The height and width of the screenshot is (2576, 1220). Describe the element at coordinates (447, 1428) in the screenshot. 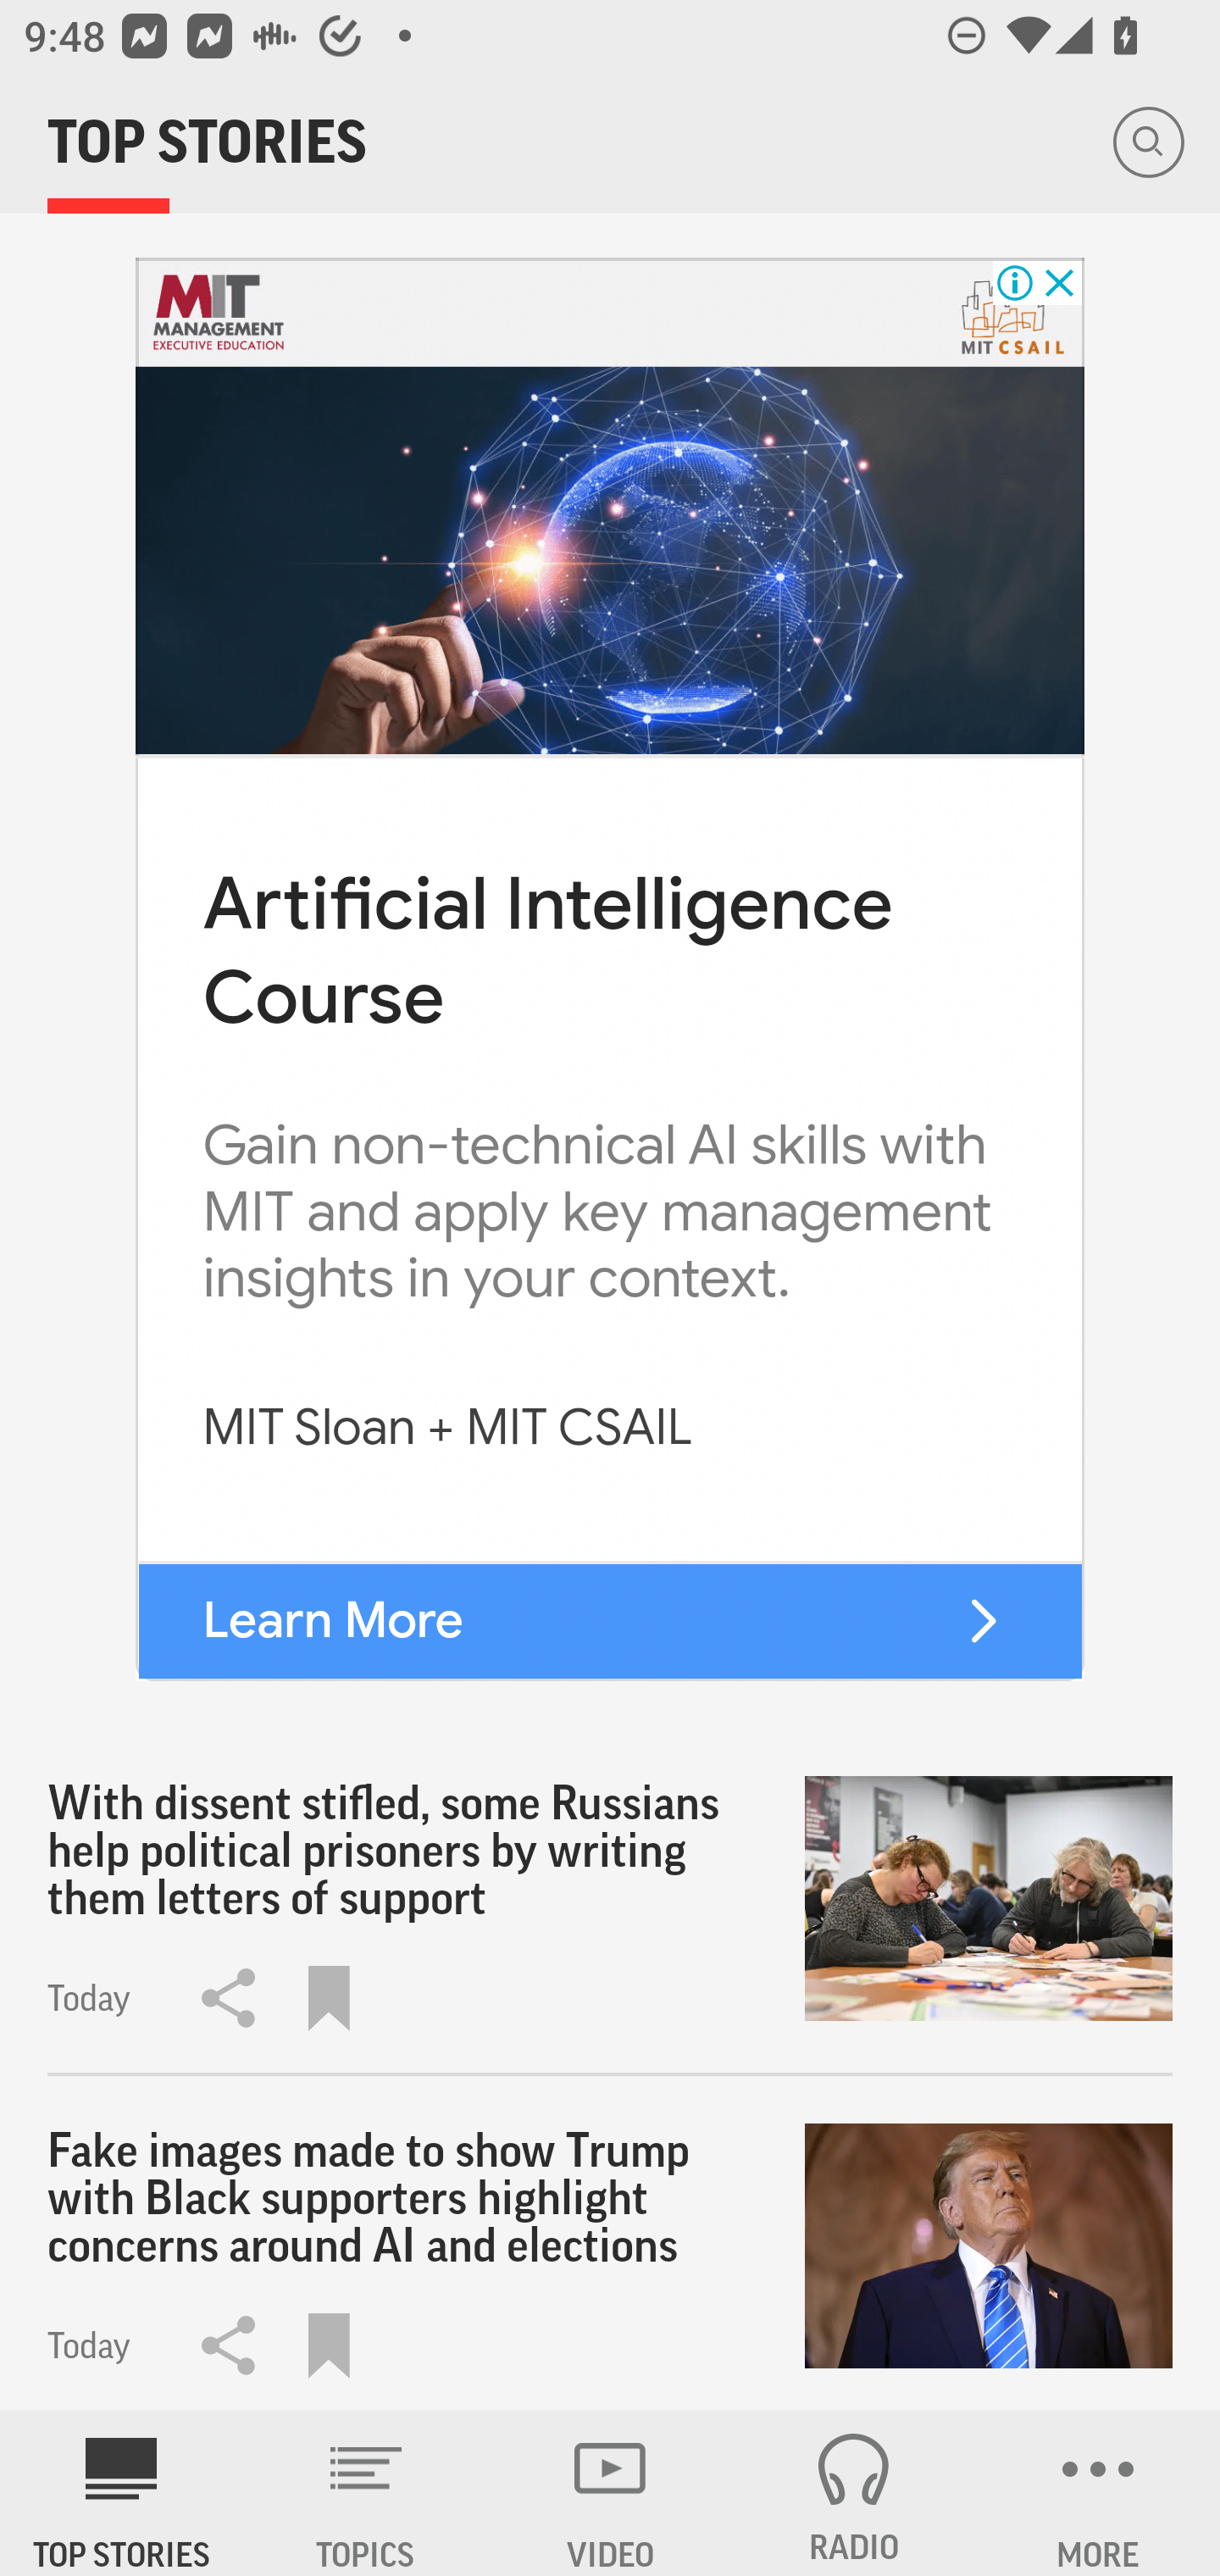

I see `MIT Sloan + MIT CSAIL` at that location.